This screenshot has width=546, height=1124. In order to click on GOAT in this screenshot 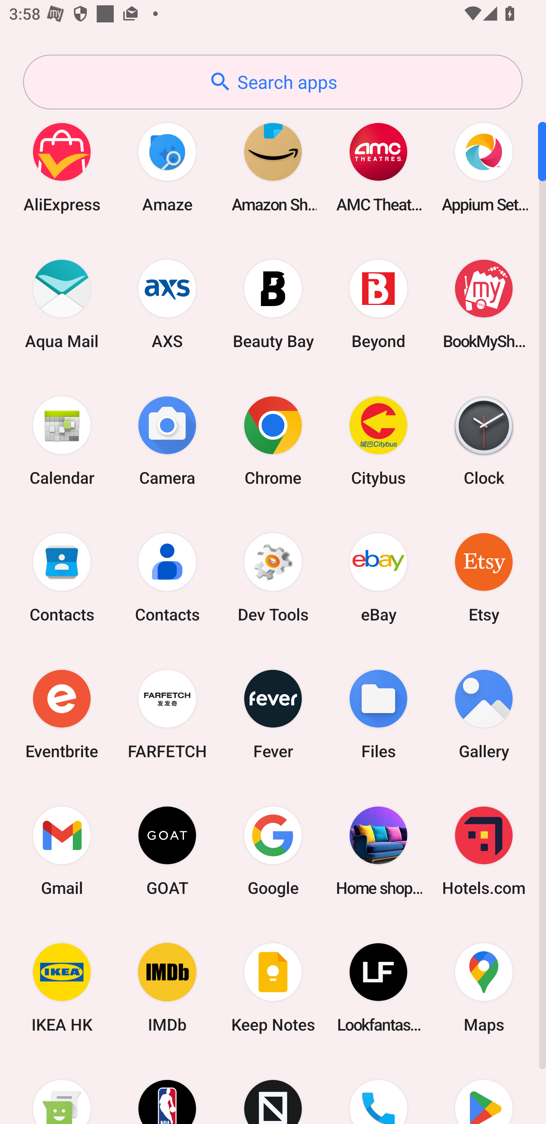, I will do `click(167, 851)`.